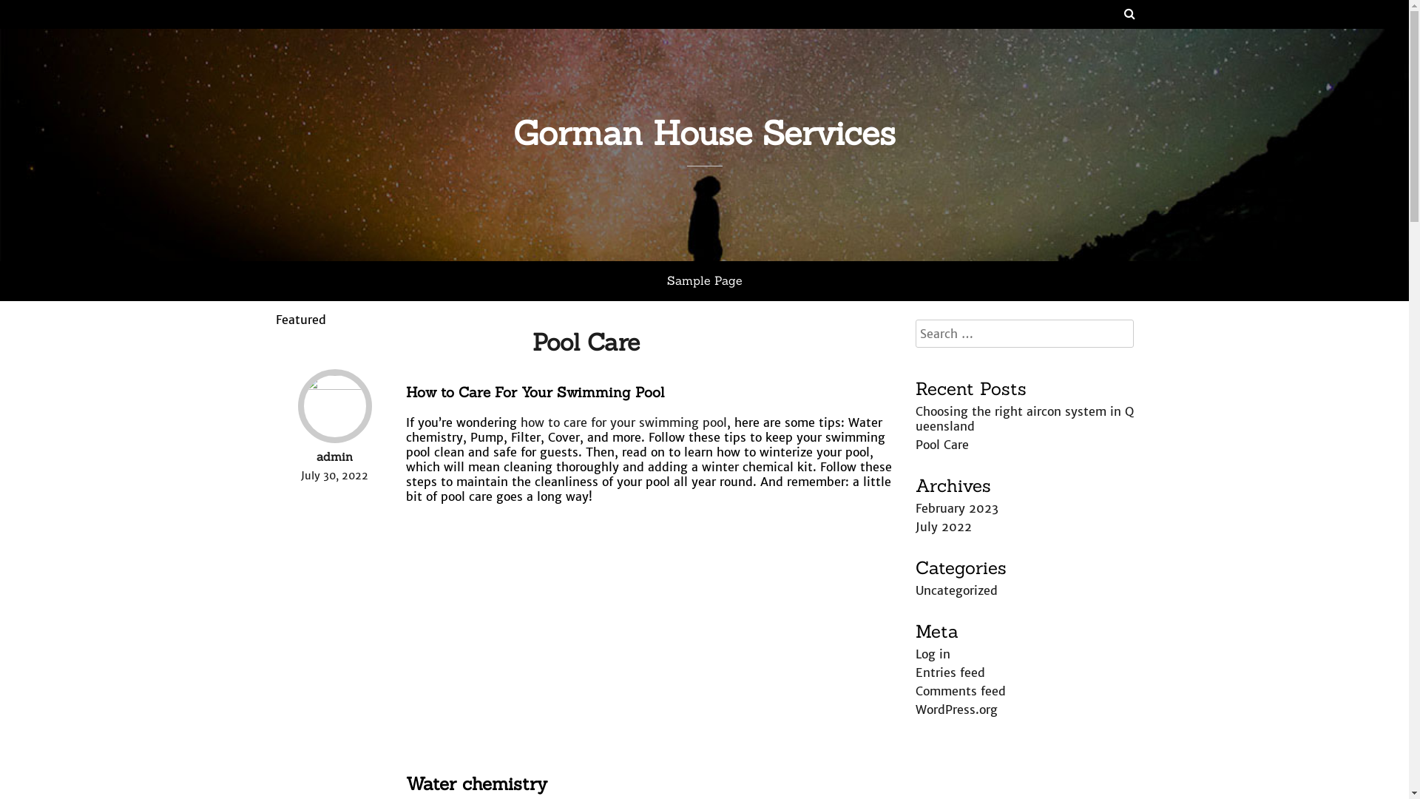 The width and height of the screenshot is (1420, 799). Describe the element at coordinates (613, 638) in the screenshot. I see `YouTube video player` at that location.